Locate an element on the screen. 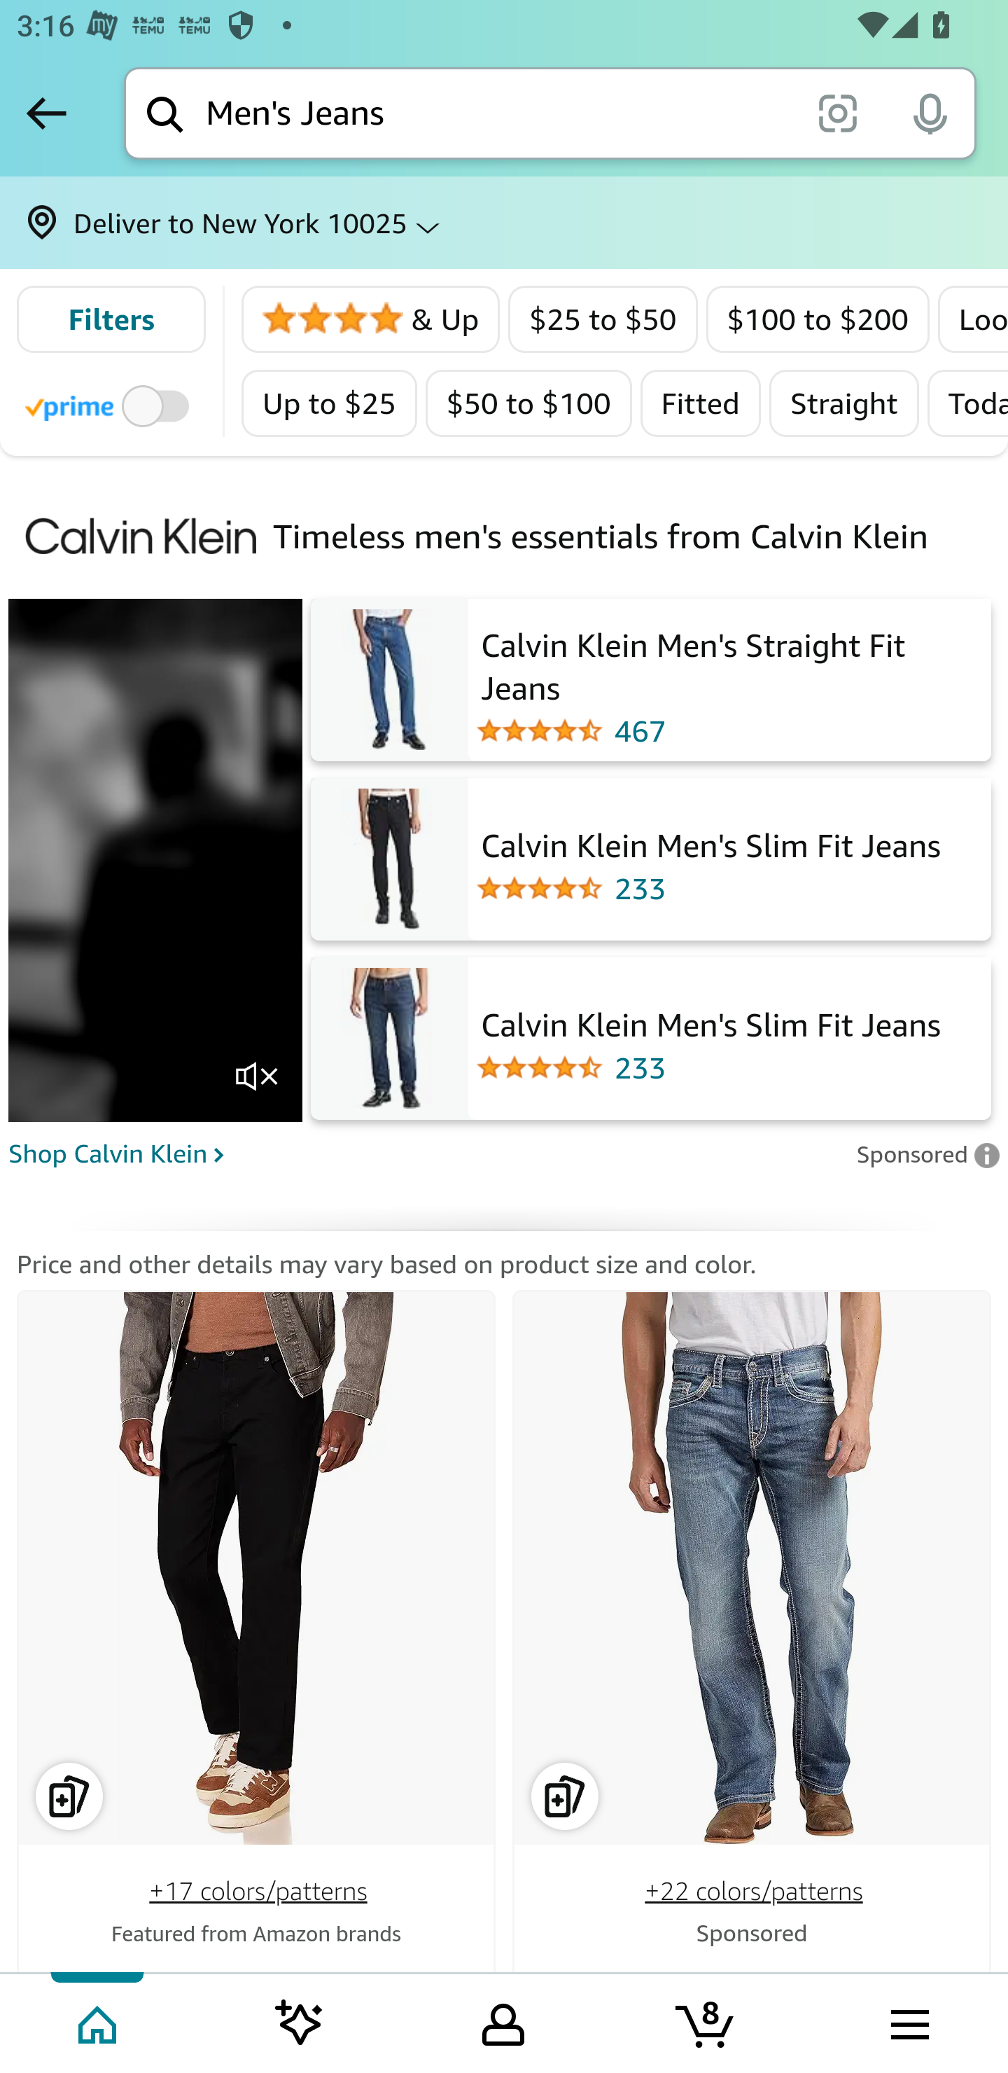 The image size is (1008, 2073). 4 Stars & Up is located at coordinates (372, 319).